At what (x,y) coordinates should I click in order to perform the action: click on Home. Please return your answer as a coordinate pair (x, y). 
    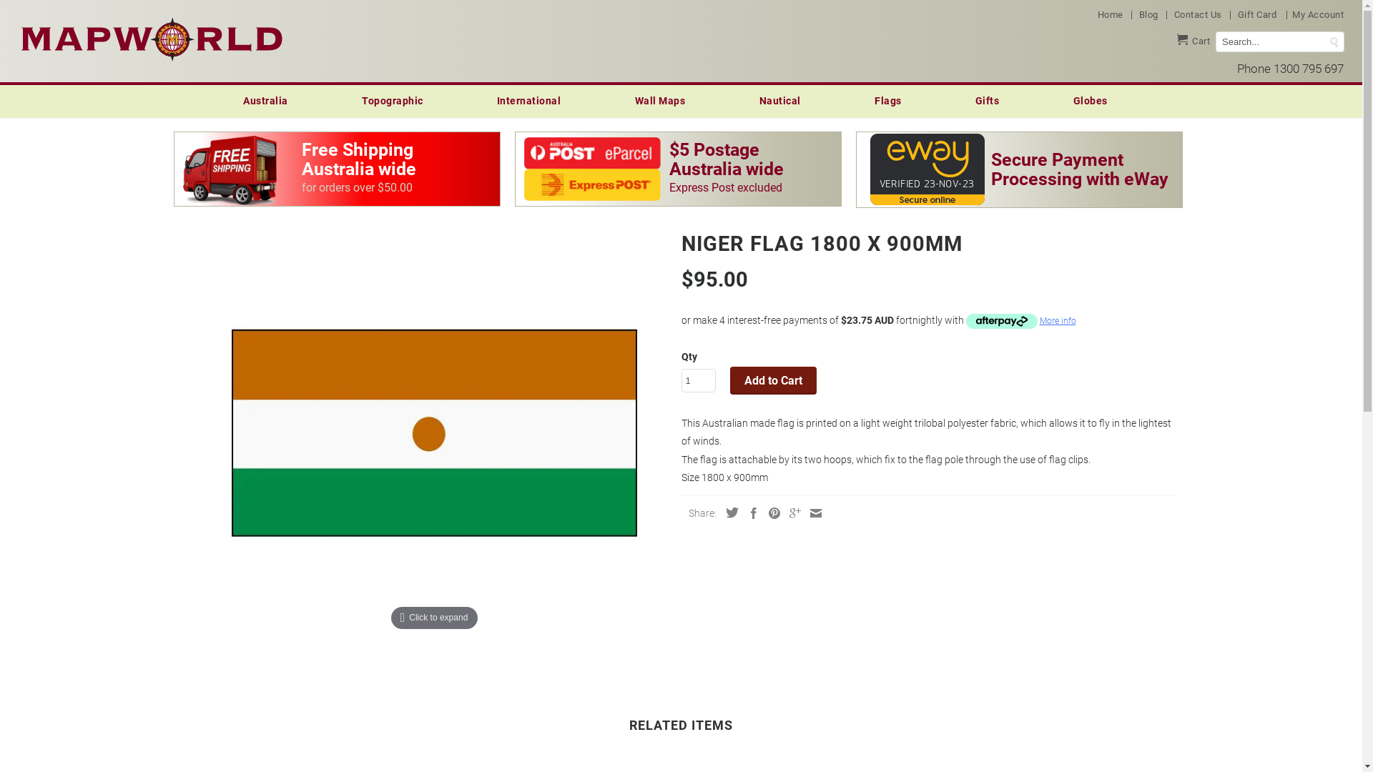
    Looking at the image, I should click on (1113, 17).